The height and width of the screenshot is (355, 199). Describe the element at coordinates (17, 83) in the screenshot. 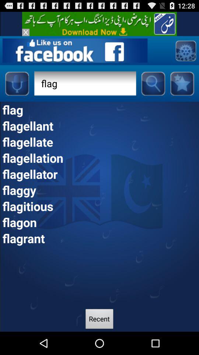

I see `search with voice` at that location.